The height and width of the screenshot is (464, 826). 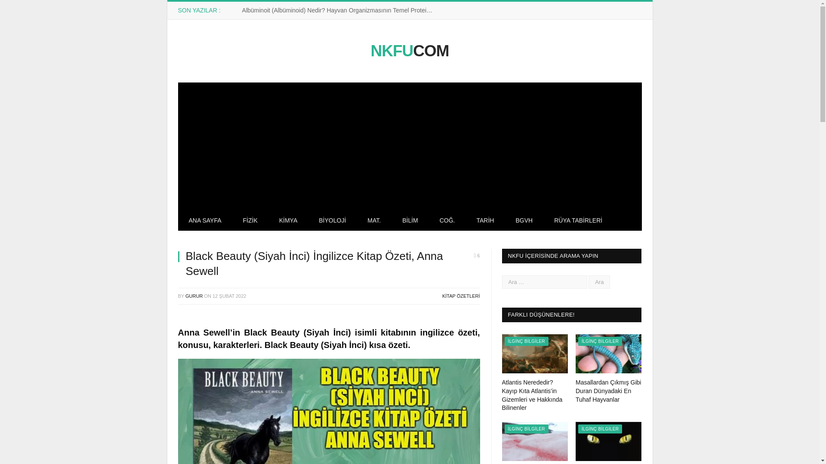 I want to click on KIMYA, so click(x=288, y=221).